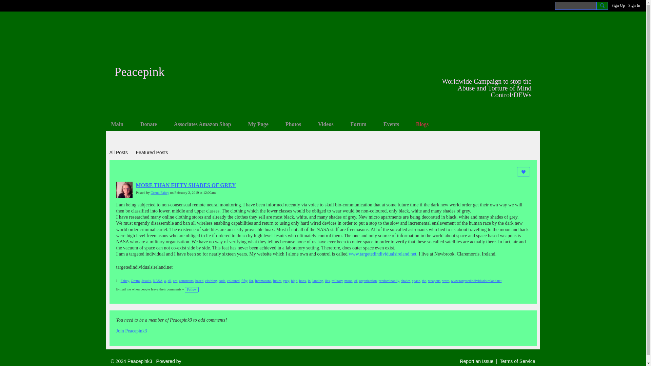 This screenshot has height=366, width=651. Describe the element at coordinates (175, 281) in the screenshot. I see `are` at that location.